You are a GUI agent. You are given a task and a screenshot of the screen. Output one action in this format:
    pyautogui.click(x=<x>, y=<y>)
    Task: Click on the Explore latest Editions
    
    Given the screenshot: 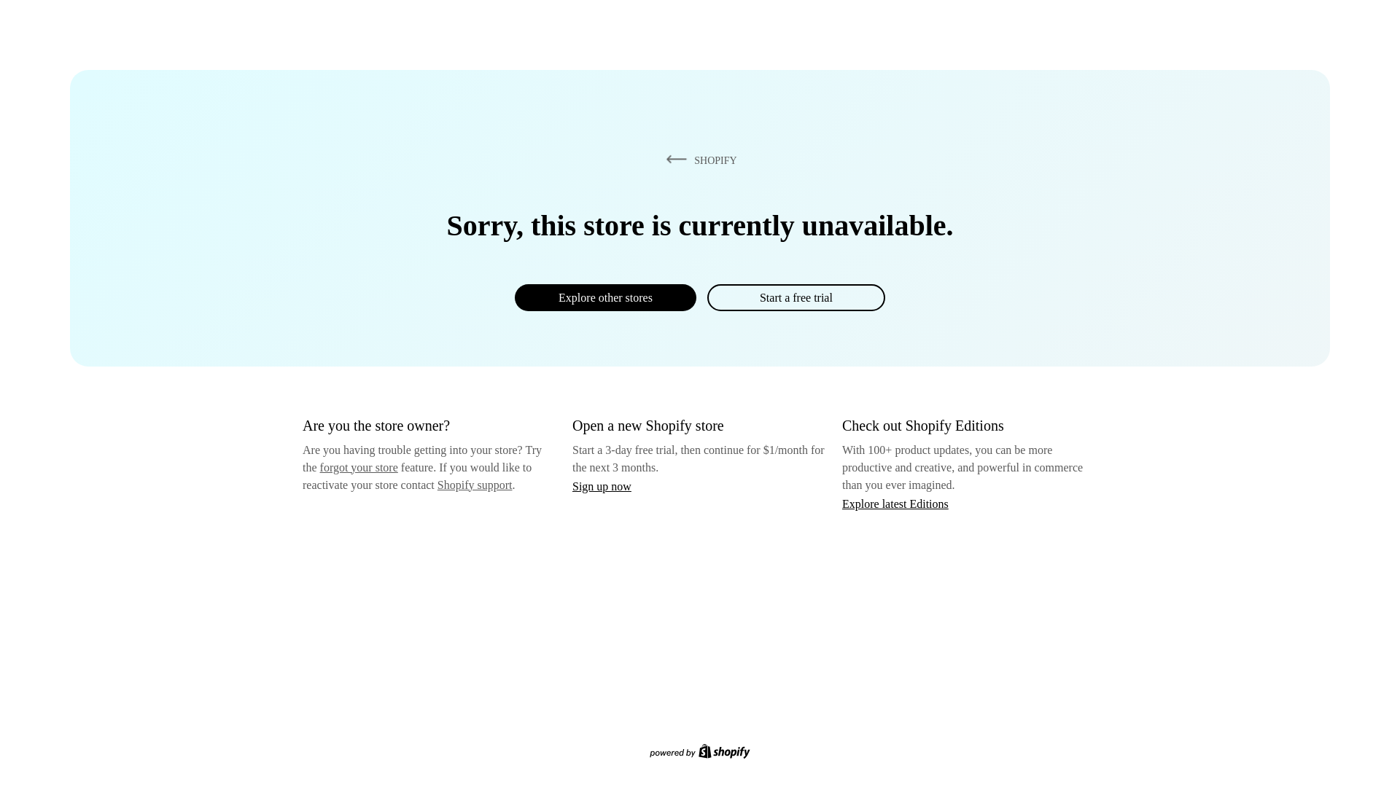 What is the action you would take?
    pyautogui.click(x=895, y=503)
    